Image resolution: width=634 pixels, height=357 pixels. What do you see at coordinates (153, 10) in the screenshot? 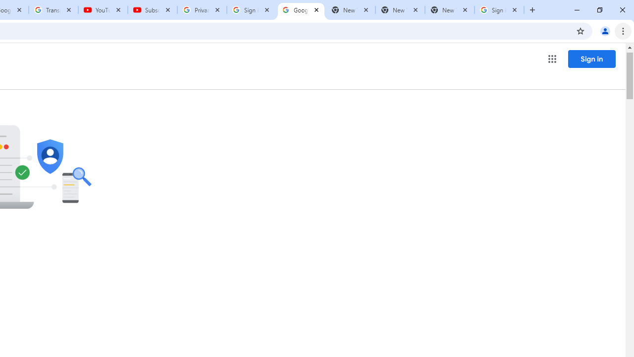
I see `Subscriptions - YouTube` at bounding box center [153, 10].